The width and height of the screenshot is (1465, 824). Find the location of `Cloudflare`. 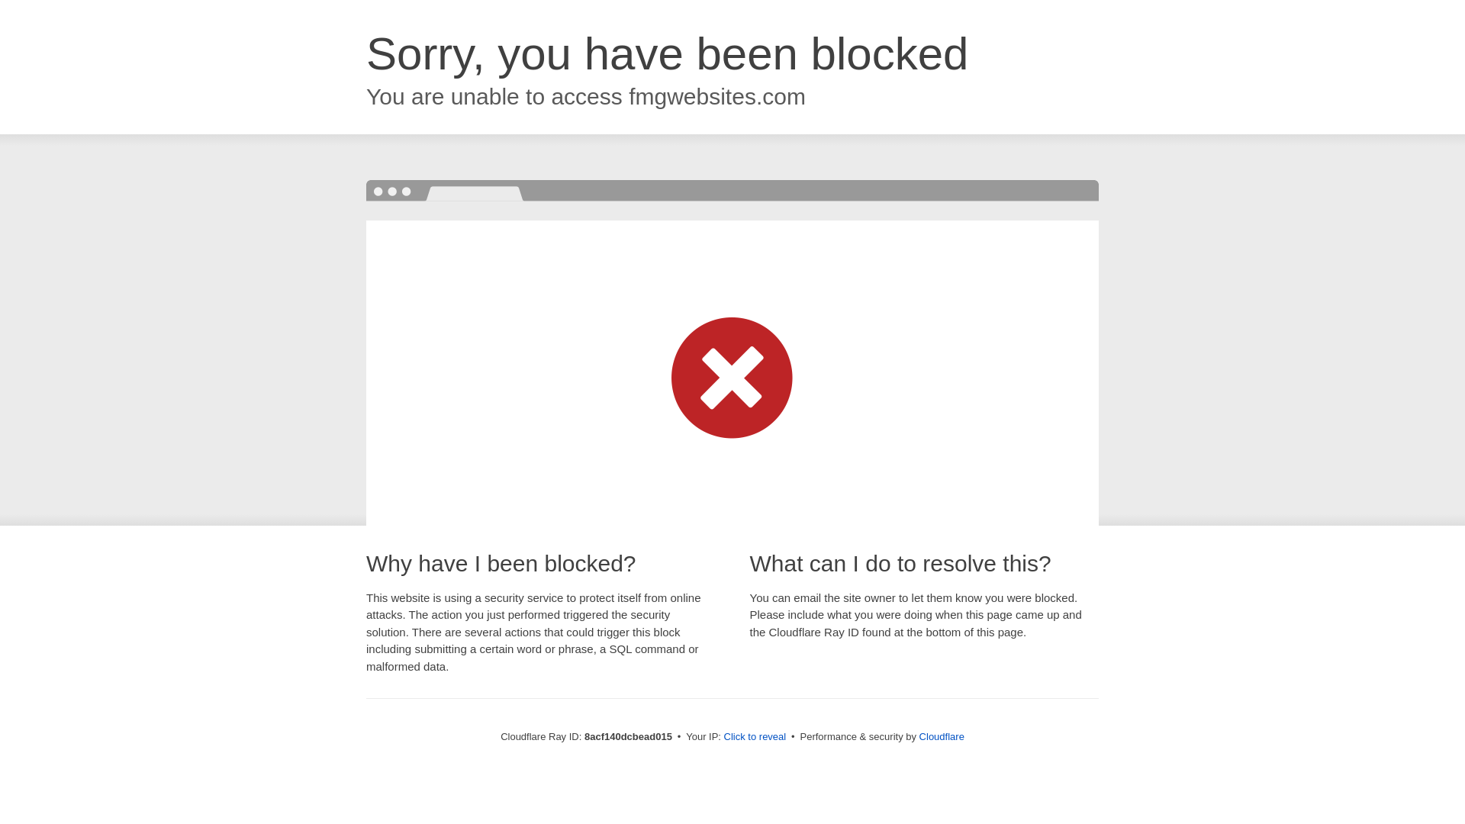

Cloudflare is located at coordinates (942, 736).